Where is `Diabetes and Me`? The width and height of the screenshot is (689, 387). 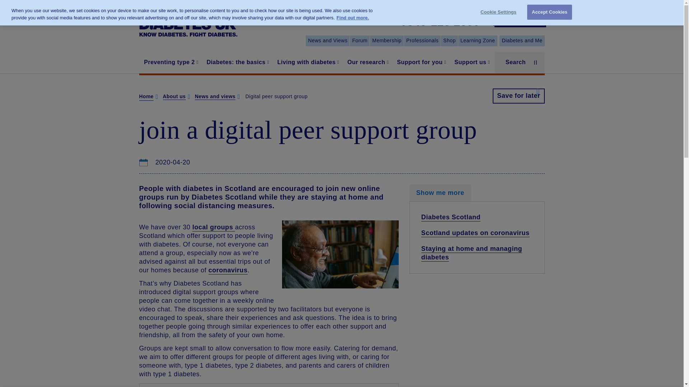 Diabetes and Me is located at coordinates (522, 41).